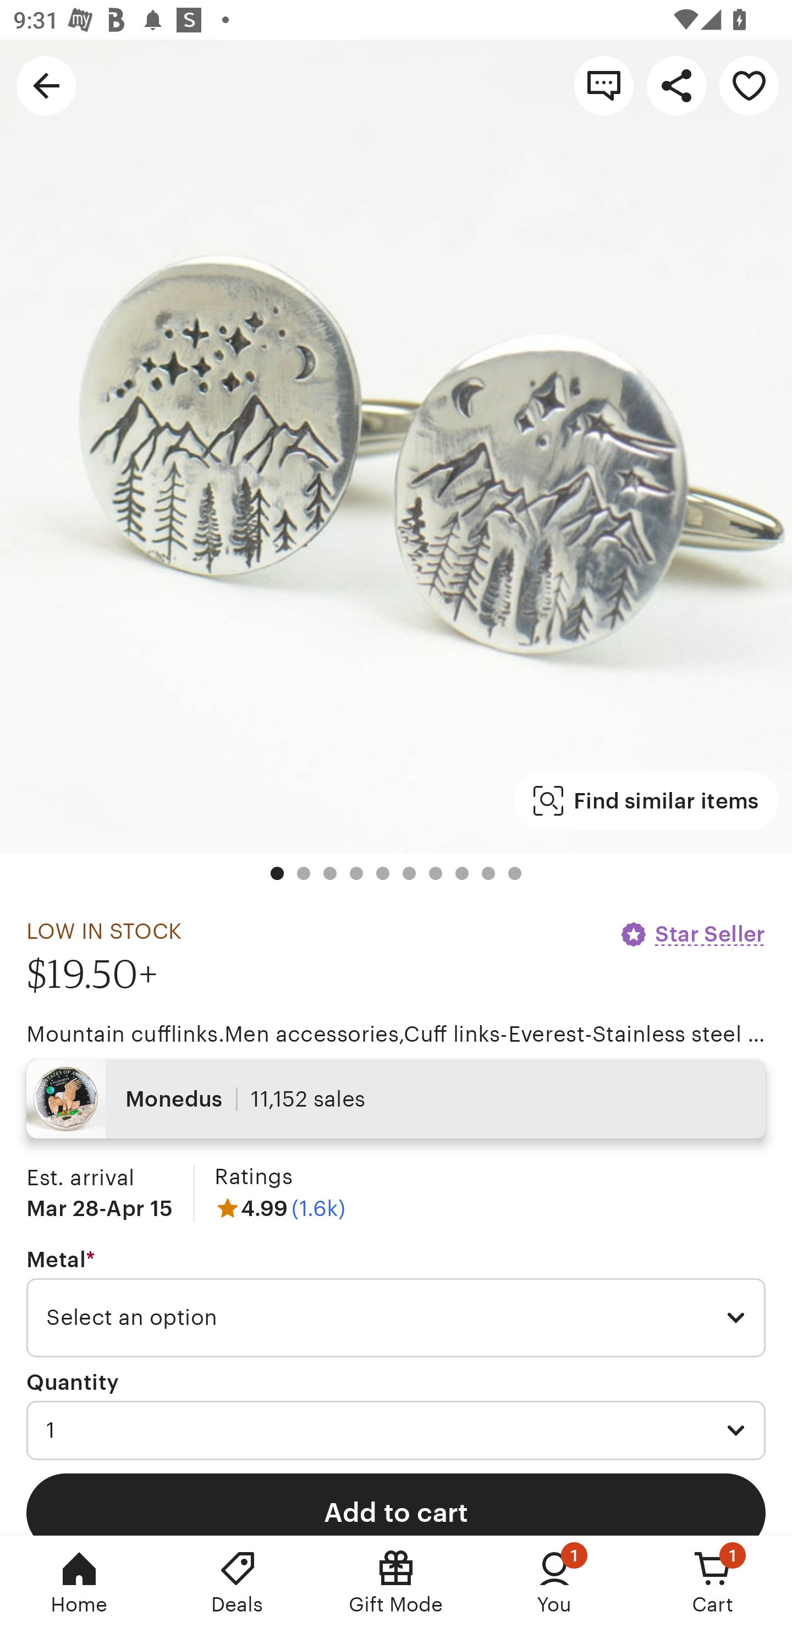  Describe the element at coordinates (396, 1504) in the screenshot. I see `Add to cart` at that location.